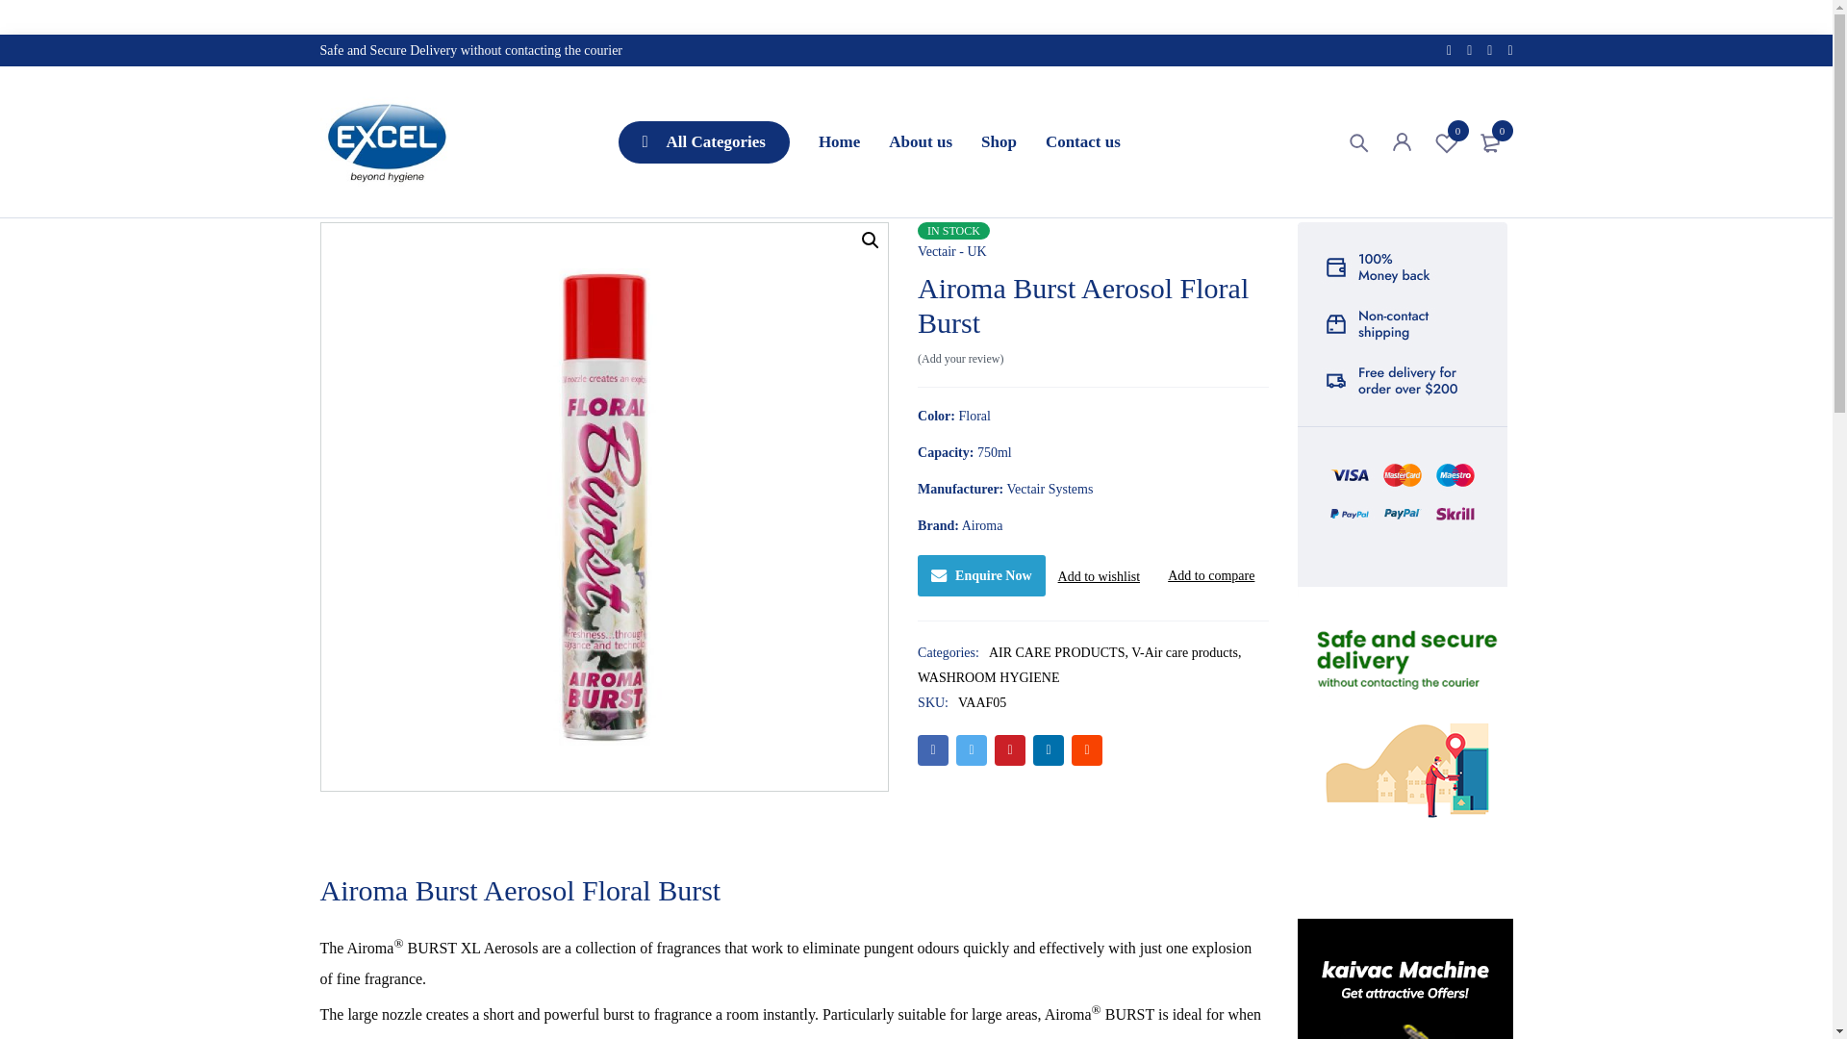  What do you see at coordinates (702, 142) in the screenshot?
I see `Vectair-Burst-Floral-750ml-800x800` at bounding box center [702, 142].